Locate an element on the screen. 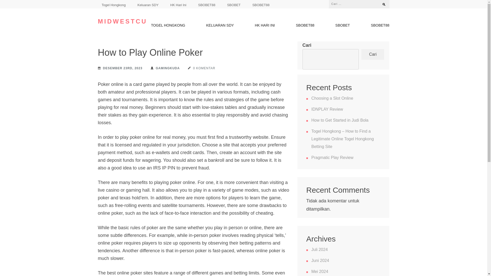 This screenshot has height=276, width=491. IDNPLAY Review is located at coordinates (327, 109).